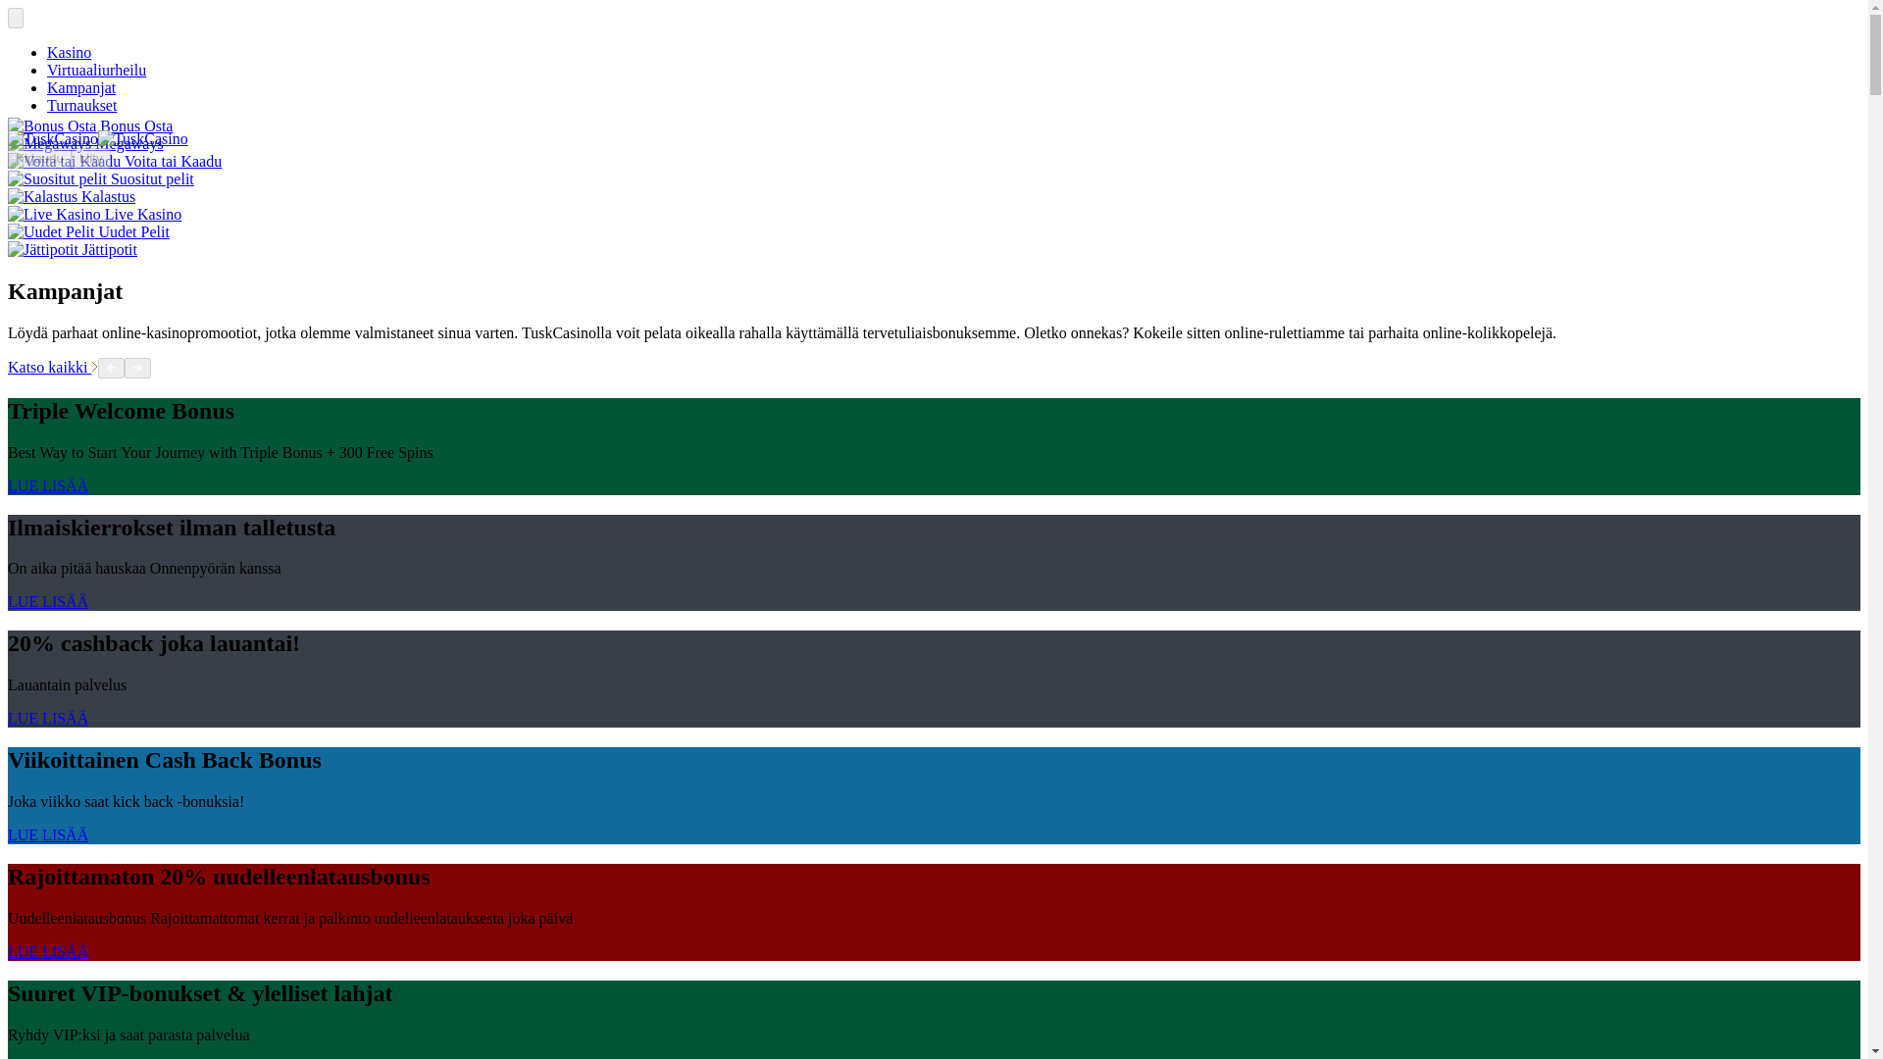 This screenshot has width=1883, height=1059. I want to click on Turnaukset, so click(82, 105).